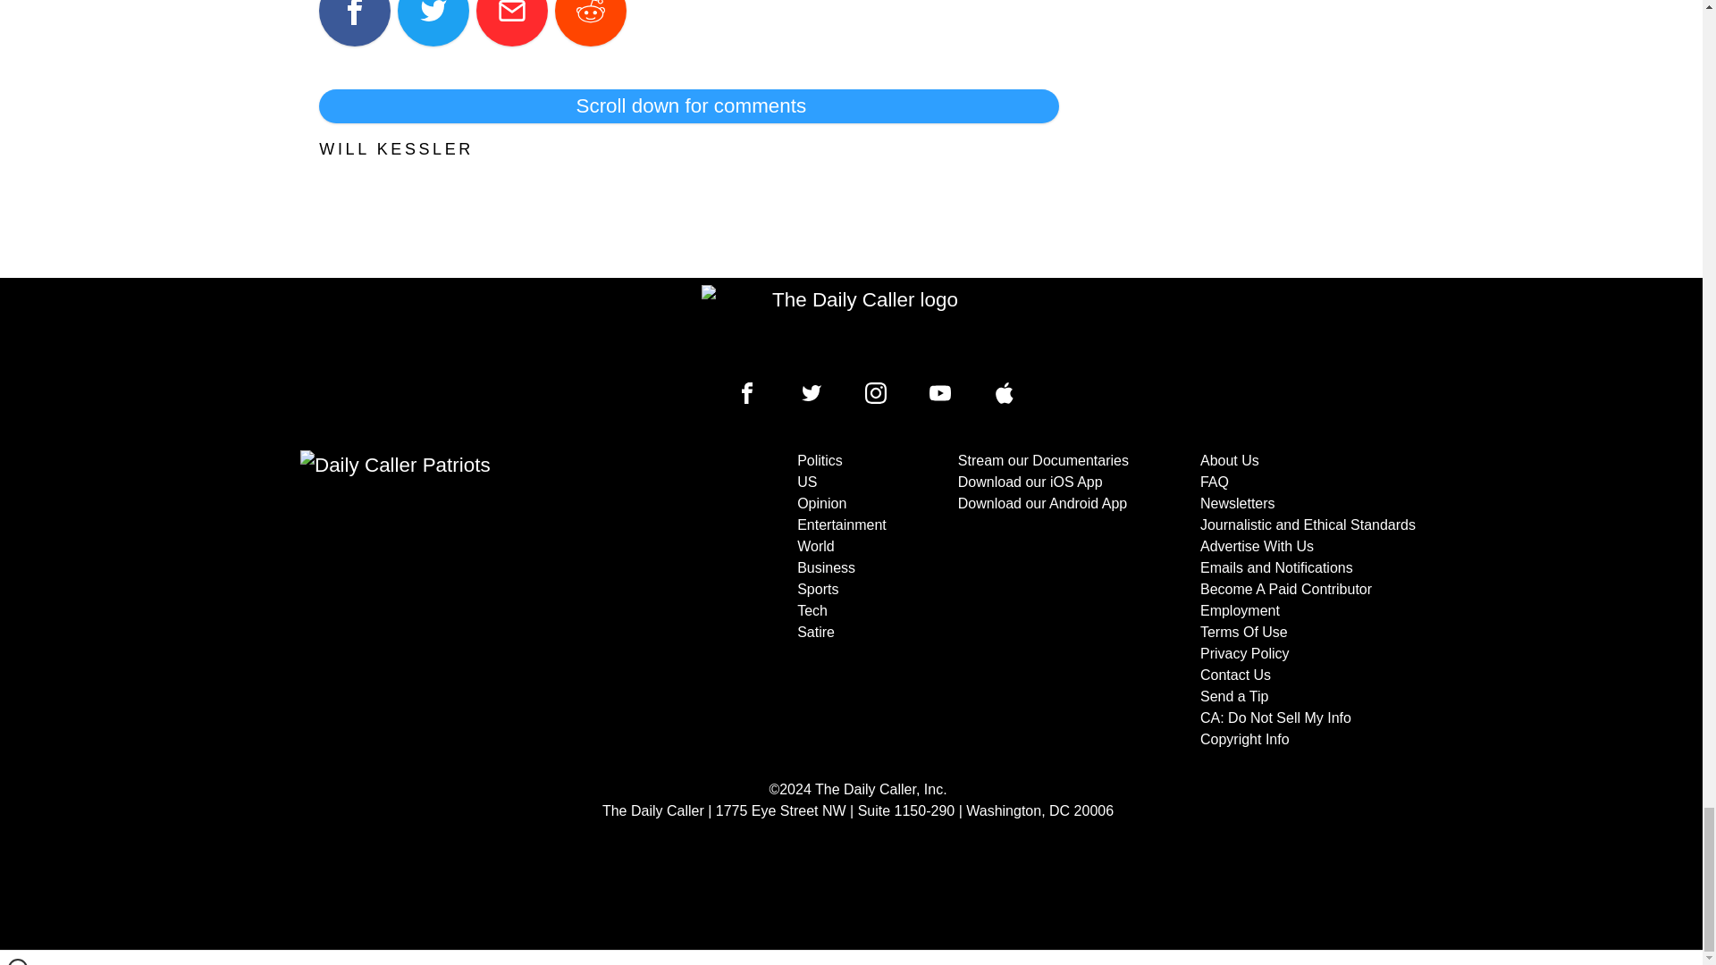 The height and width of the screenshot is (965, 1716). What do you see at coordinates (812, 393) in the screenshot?
I see `Daily Caller Twitter` at bounding box center [812, 393].